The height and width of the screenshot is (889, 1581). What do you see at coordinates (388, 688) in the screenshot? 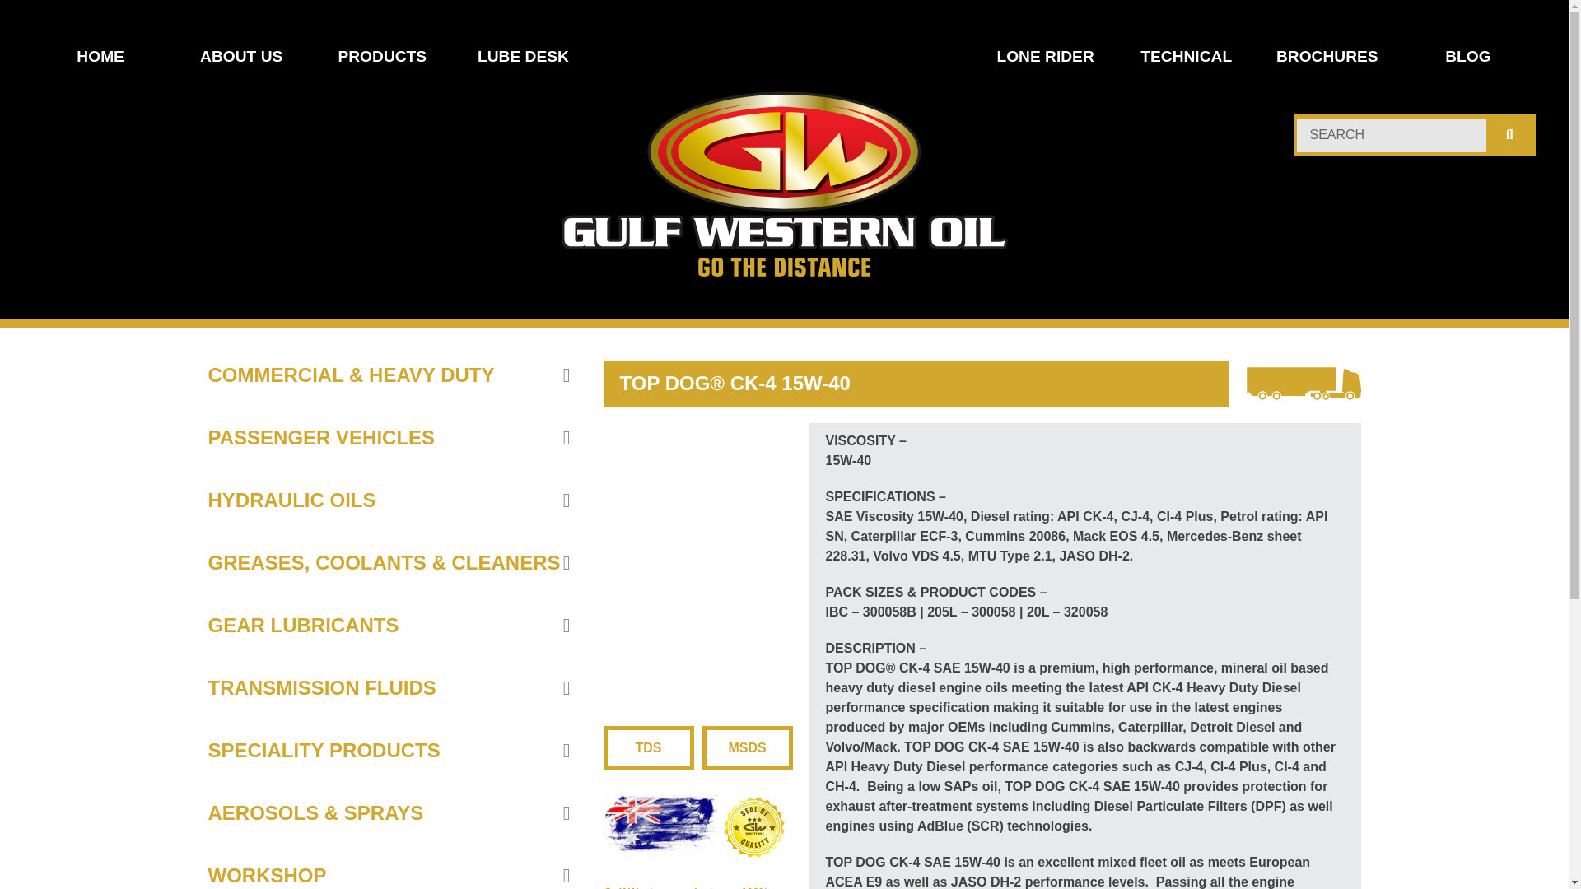
I see `TRANSMISSION FLUIDS` at bounding box center [388, 688].